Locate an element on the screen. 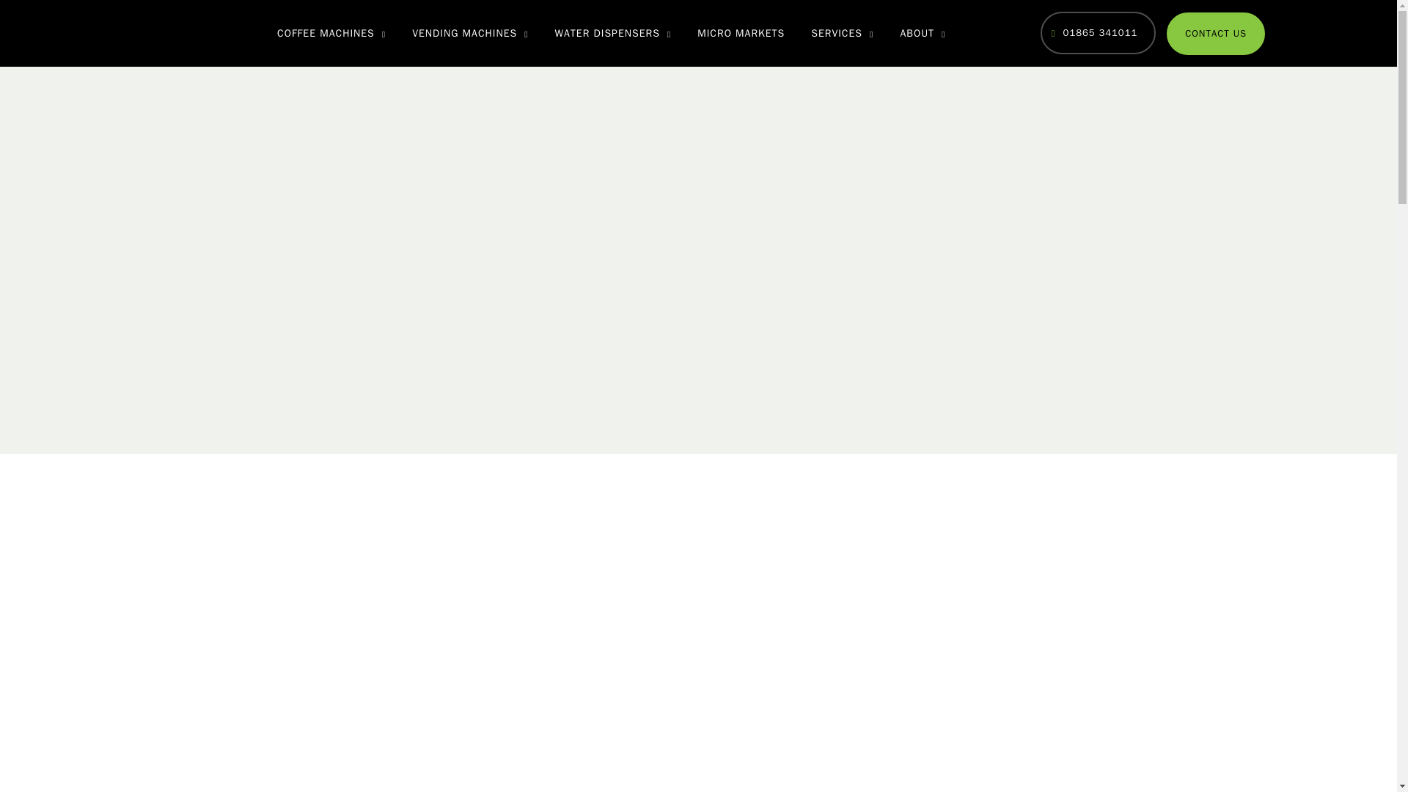  MICRO MARKETS is located at coordinates (741, 33).